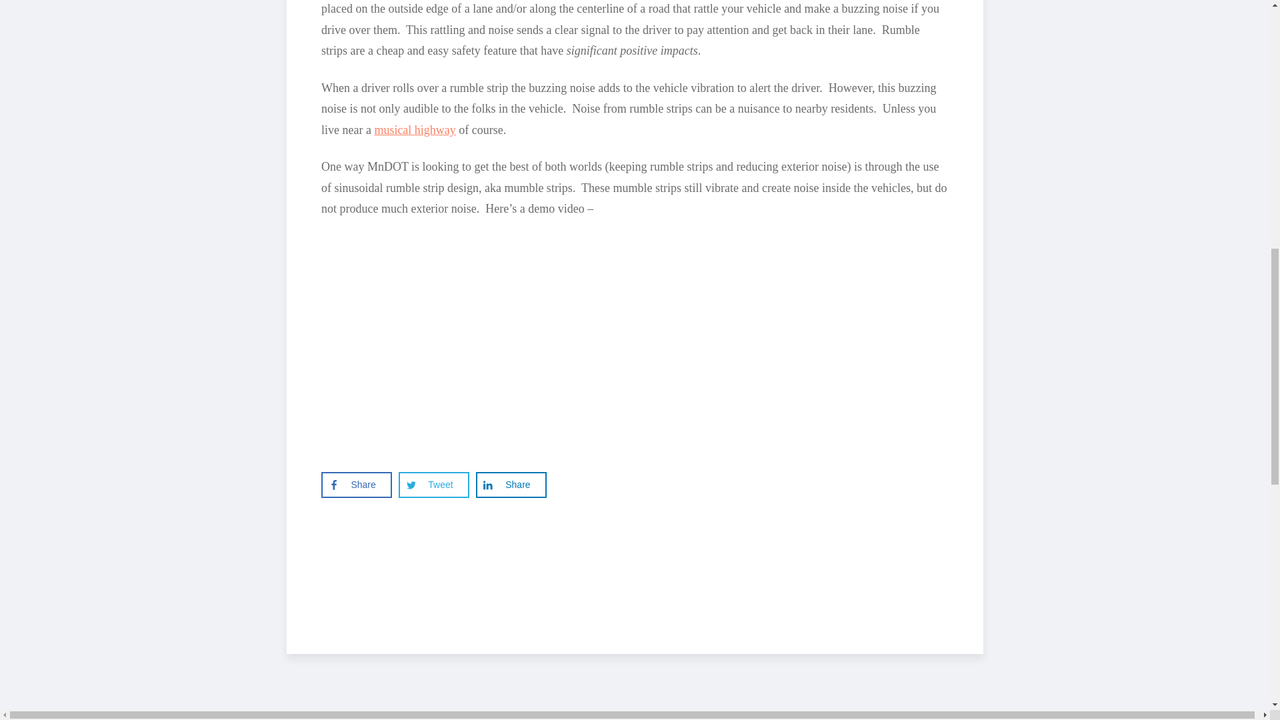 Image resolution: width=1280 pixels, height=720 pixels. Describe the element at coordinates (415, 129) in the screenshot. I see `musical highway` at that location.